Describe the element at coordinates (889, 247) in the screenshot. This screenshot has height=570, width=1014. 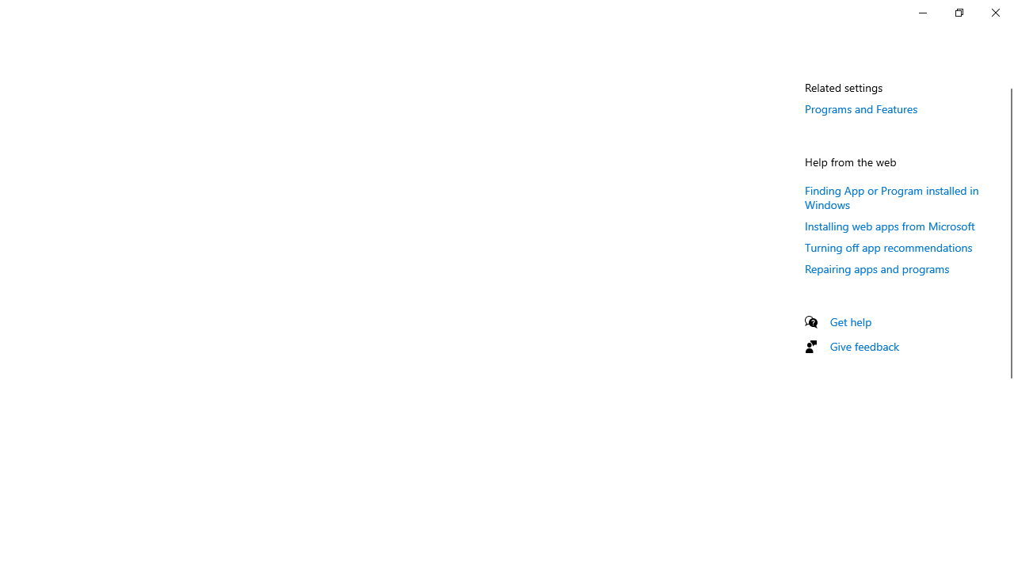
I see `Turning off app recommendations` at that location.